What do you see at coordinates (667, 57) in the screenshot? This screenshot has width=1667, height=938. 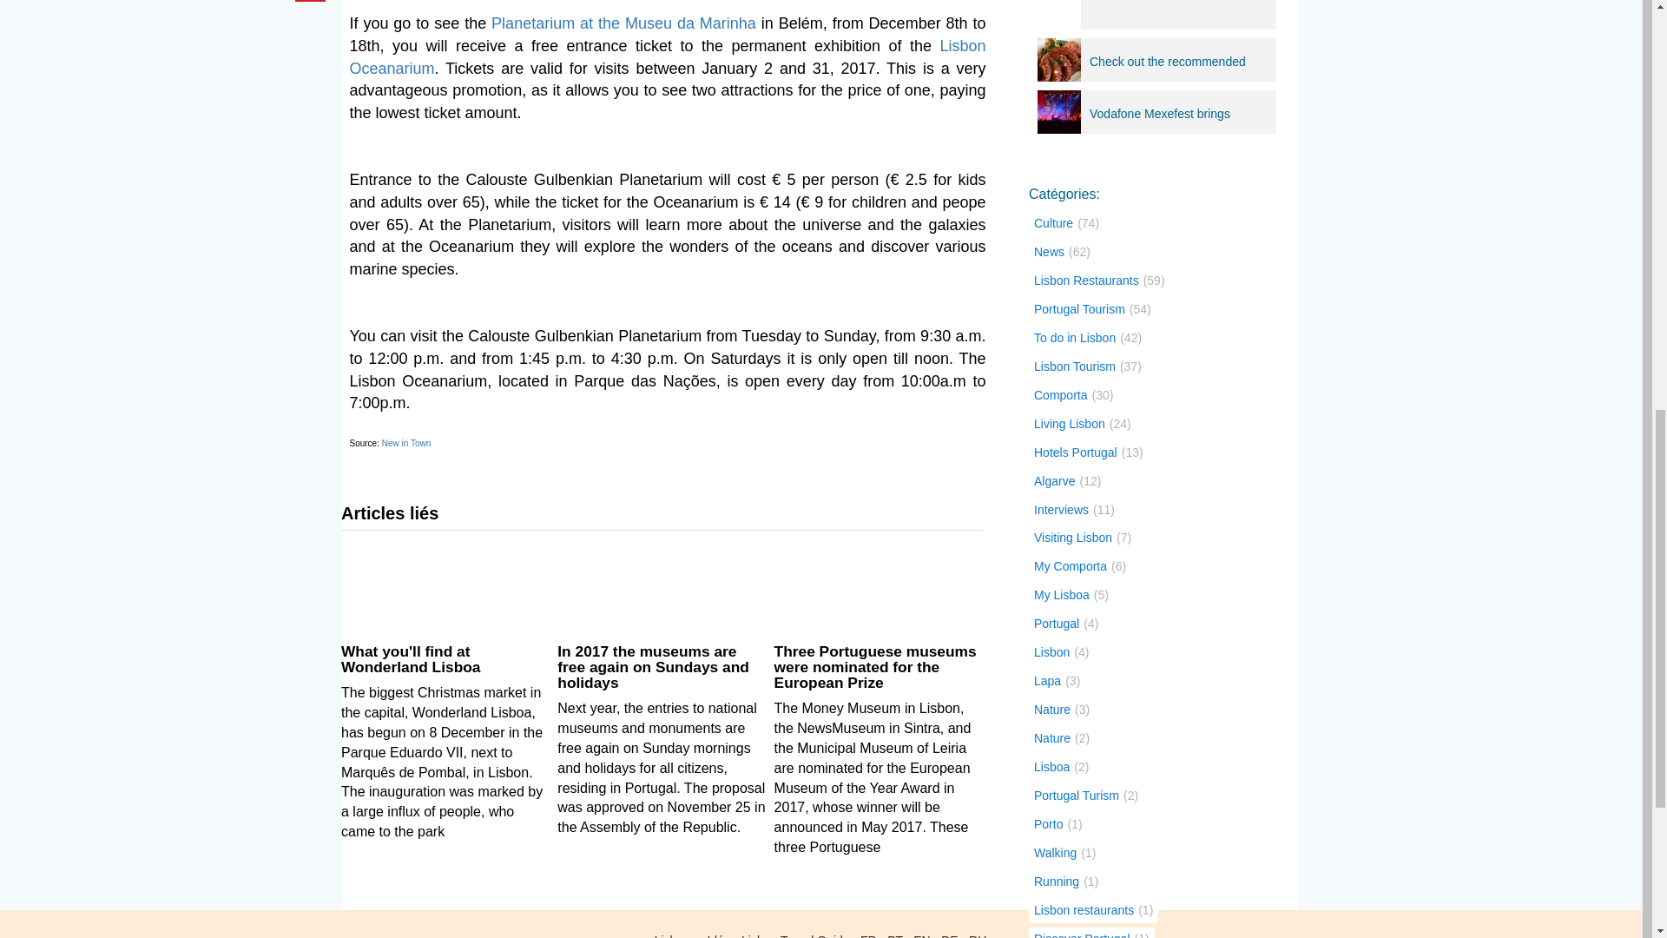 I see `Lisbon Oceanarium` at bounding box center [667, 57].